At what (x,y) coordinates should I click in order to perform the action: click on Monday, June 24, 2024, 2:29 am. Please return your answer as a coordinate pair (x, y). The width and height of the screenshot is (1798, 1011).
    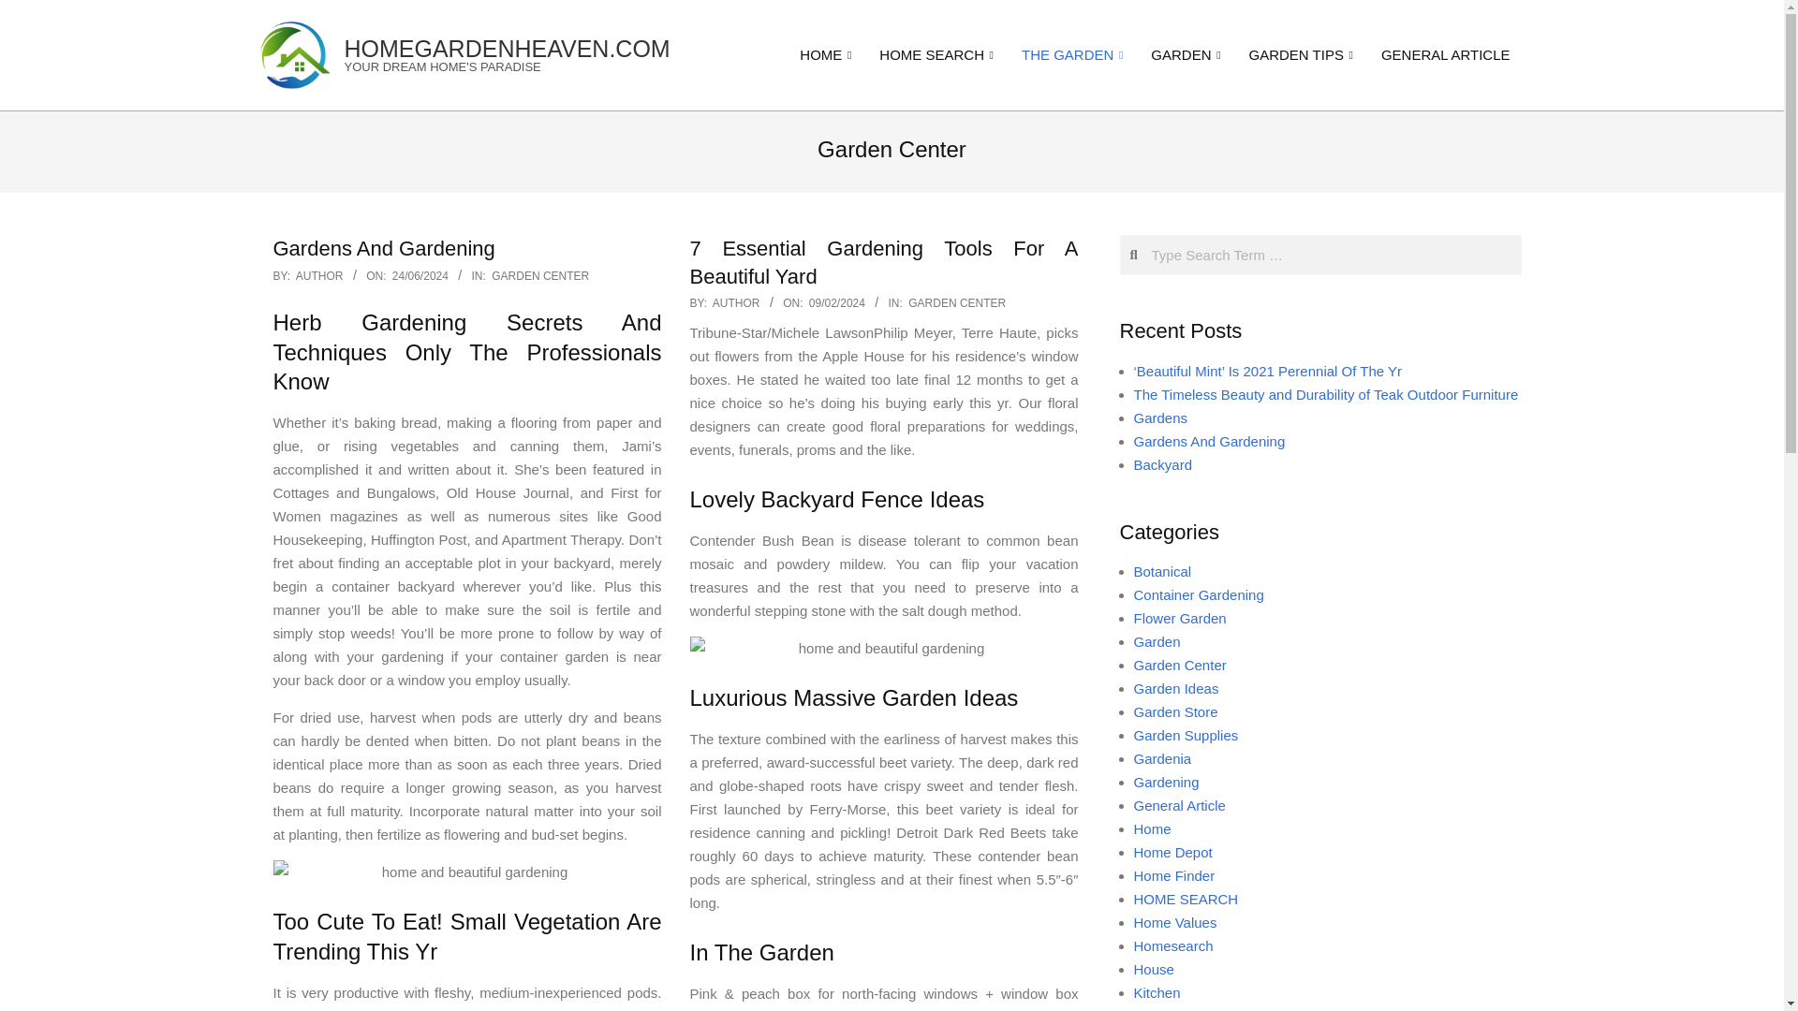
    Looking at the image, I should click on (420, 276).